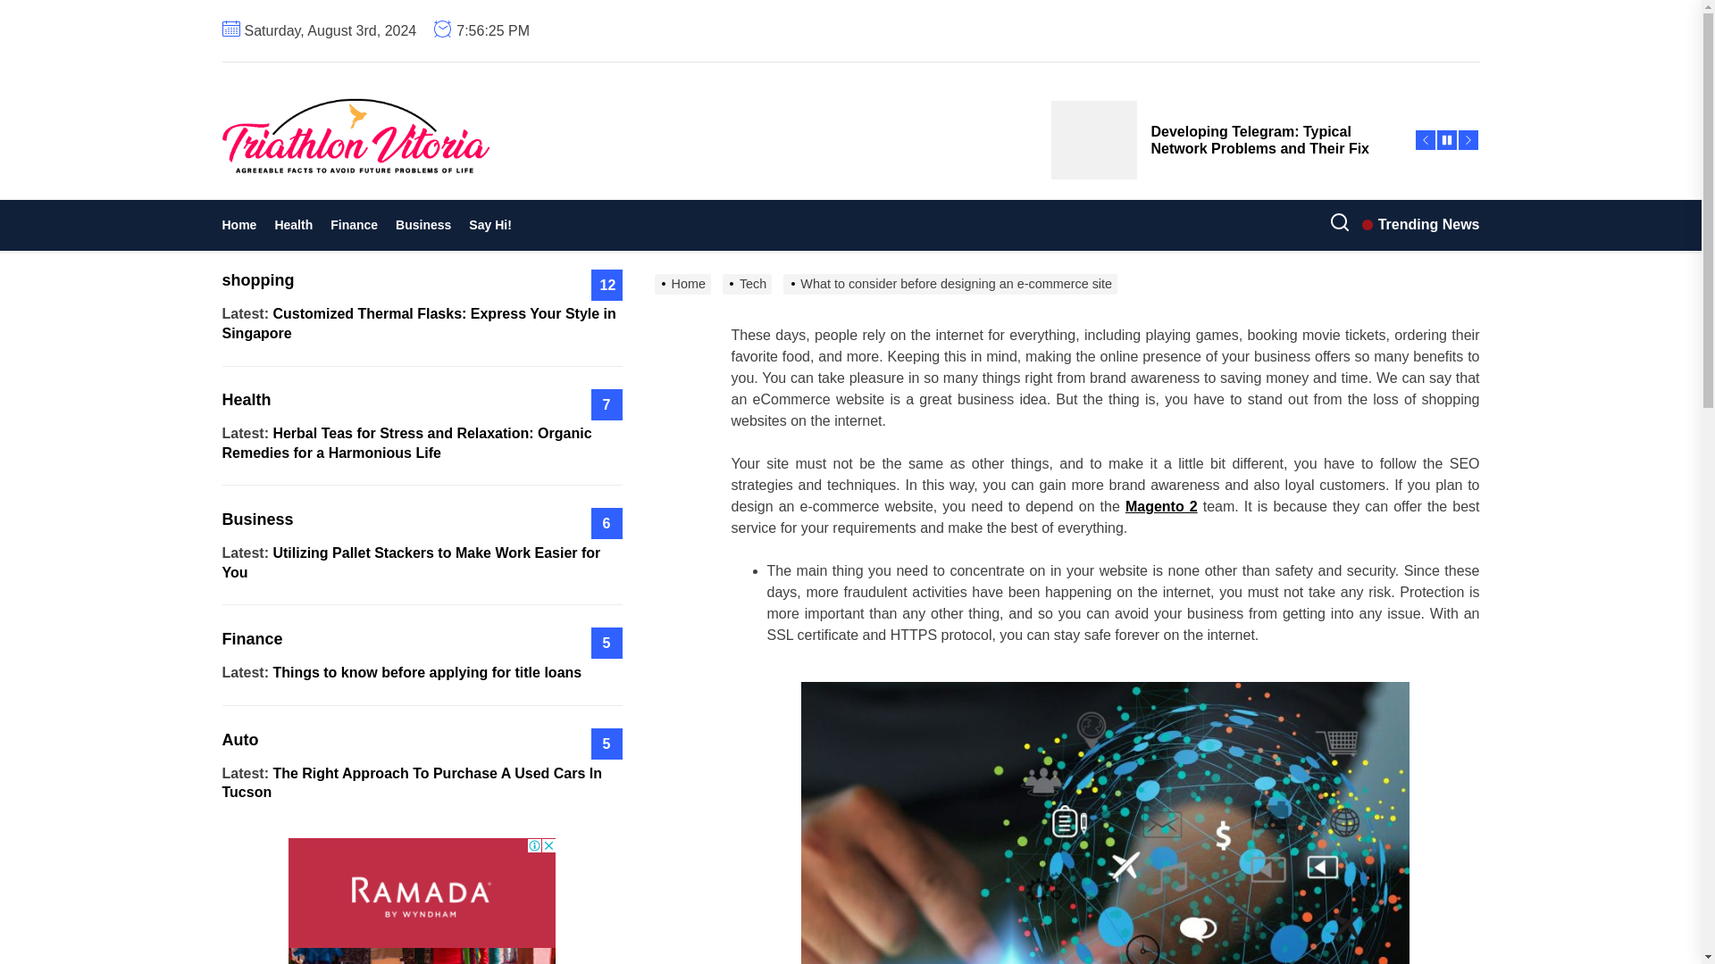 This screenshot has width=1715, height=964. What do you see at coordinates (293, 225) in the screenshot?
I see `Health` at bounding box center [293, 225].